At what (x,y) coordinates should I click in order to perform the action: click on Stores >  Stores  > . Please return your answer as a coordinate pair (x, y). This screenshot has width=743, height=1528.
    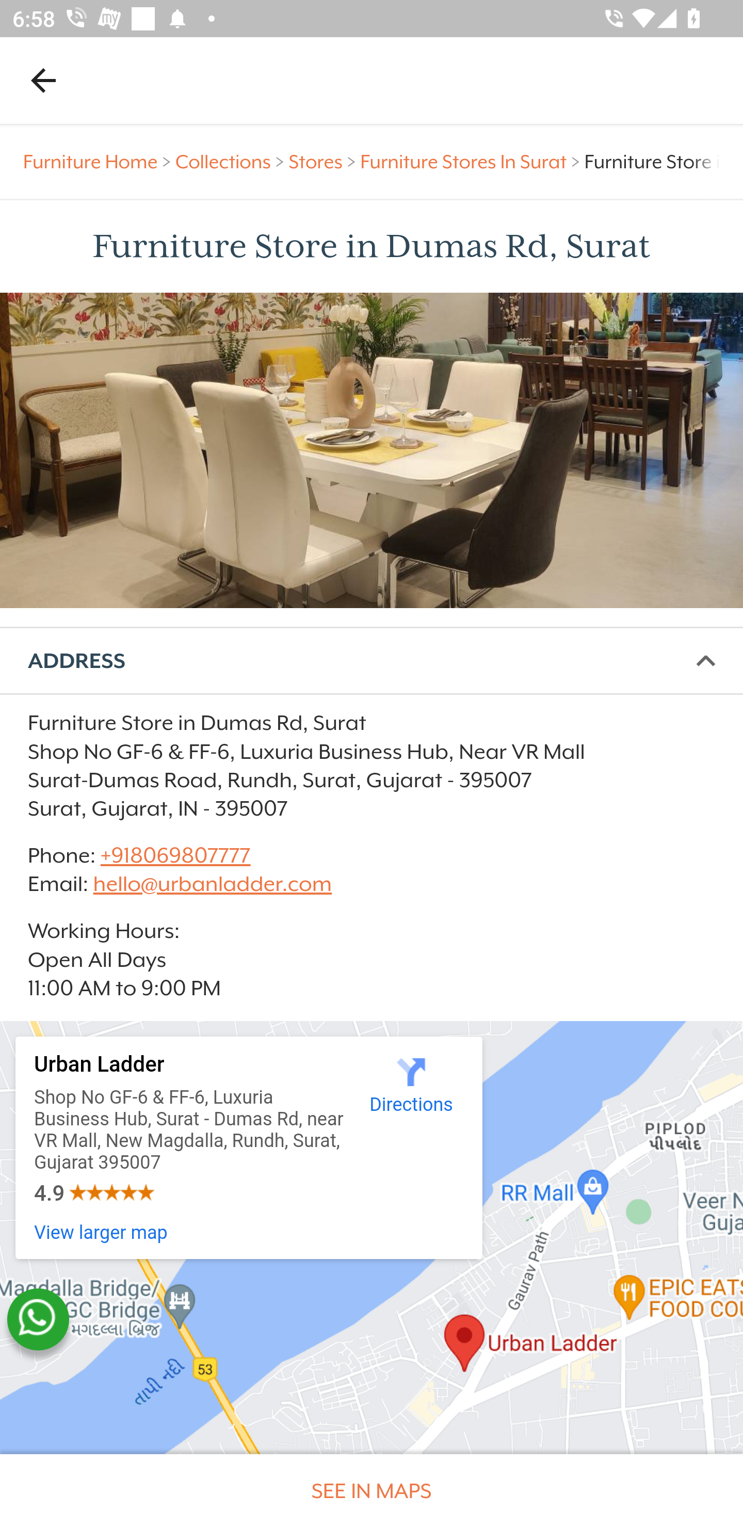
    Looking at the image, I should click on (324, 162).